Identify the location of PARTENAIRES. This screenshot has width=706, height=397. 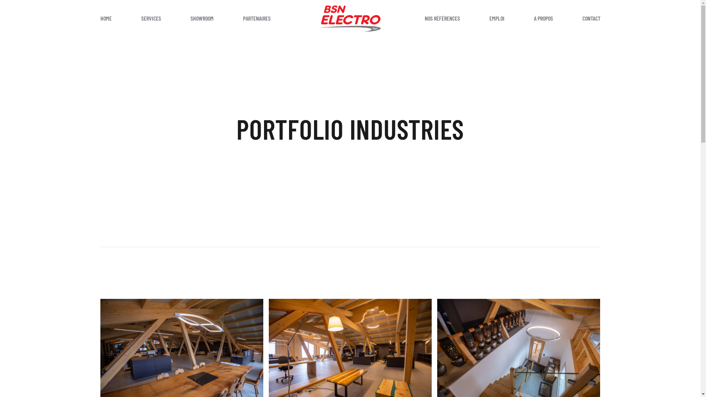
(257, 18).